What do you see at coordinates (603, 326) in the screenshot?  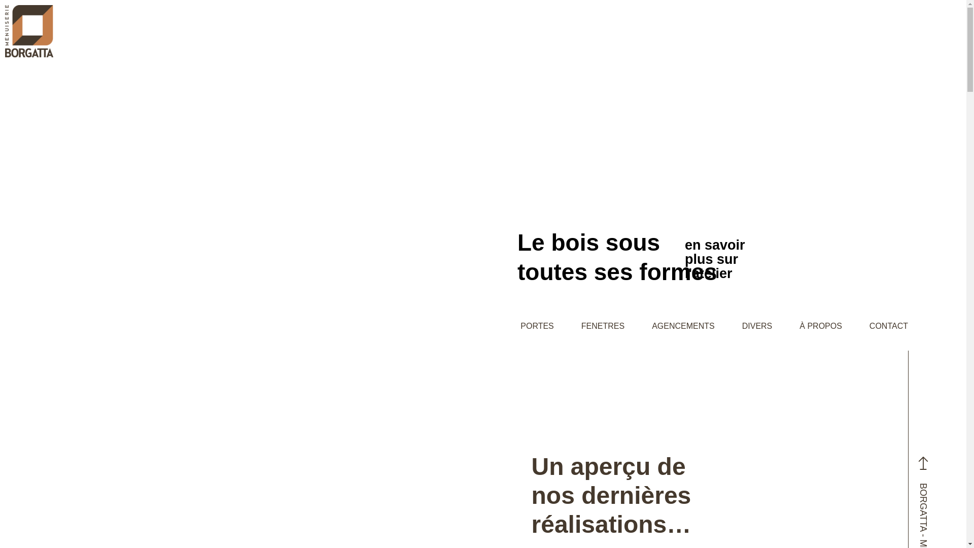 I see `FENETRES` at bounding box center [603, 326].